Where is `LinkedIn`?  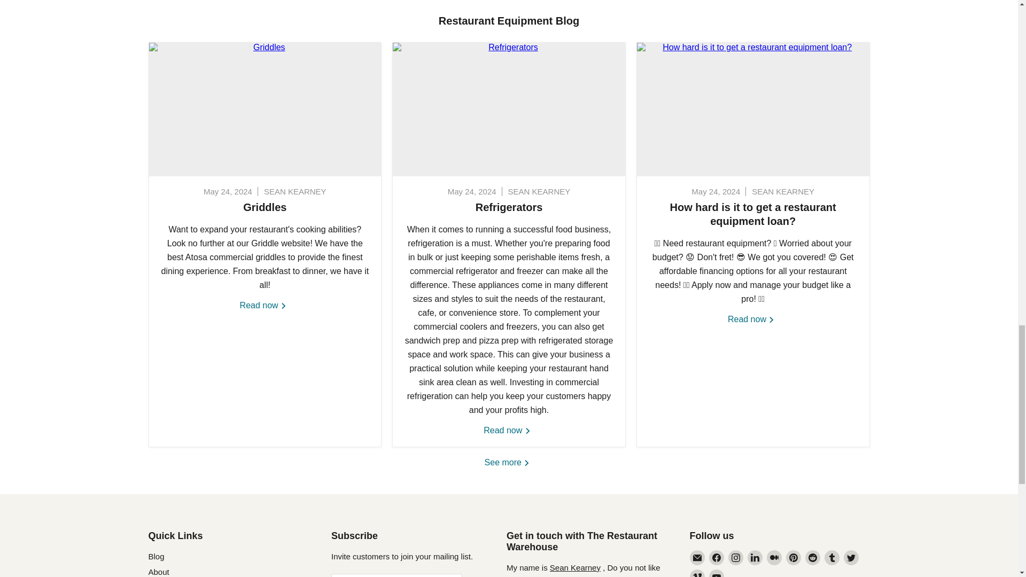
LinkedIn is located at coordinates (755, 558).